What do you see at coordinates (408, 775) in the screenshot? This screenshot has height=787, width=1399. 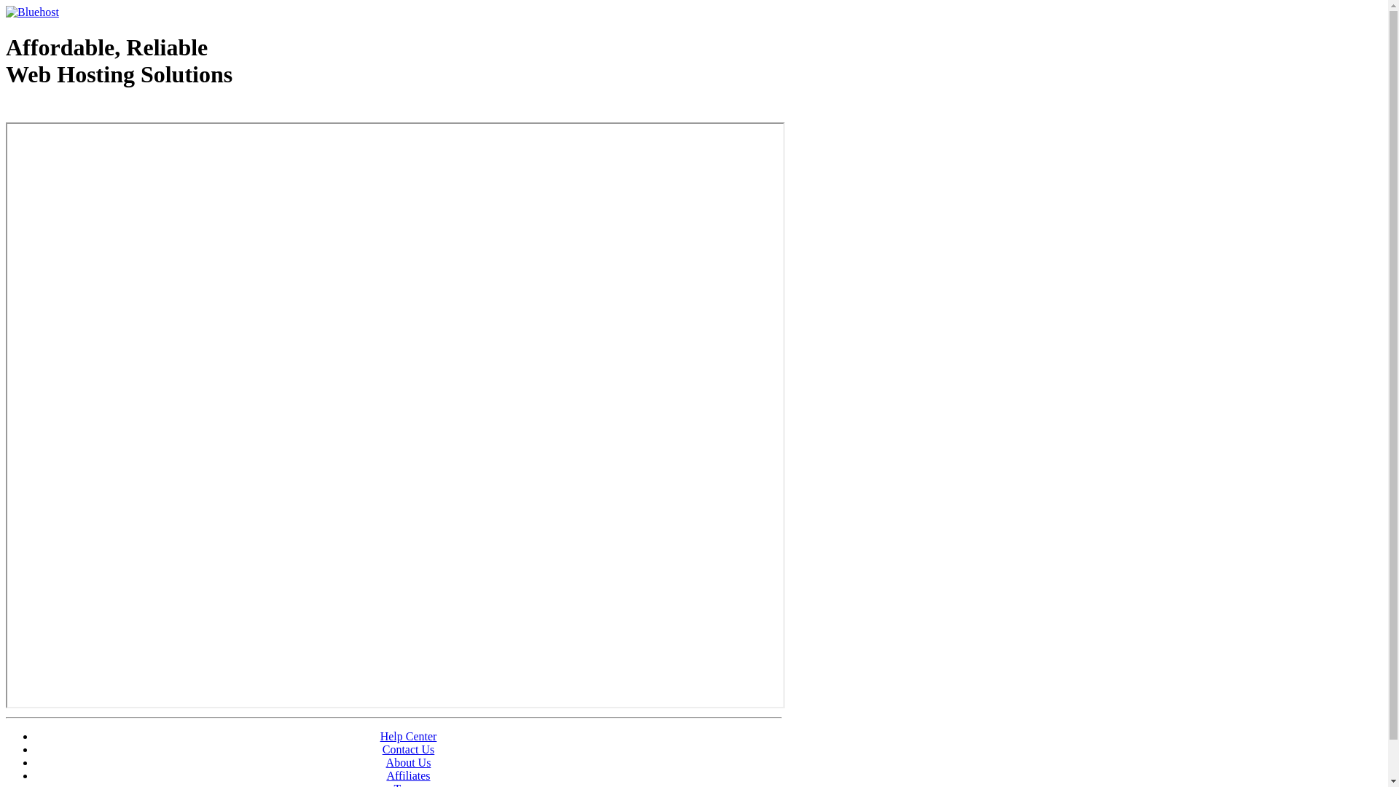 I see `Affiliates` at bounding box center [408, 775].